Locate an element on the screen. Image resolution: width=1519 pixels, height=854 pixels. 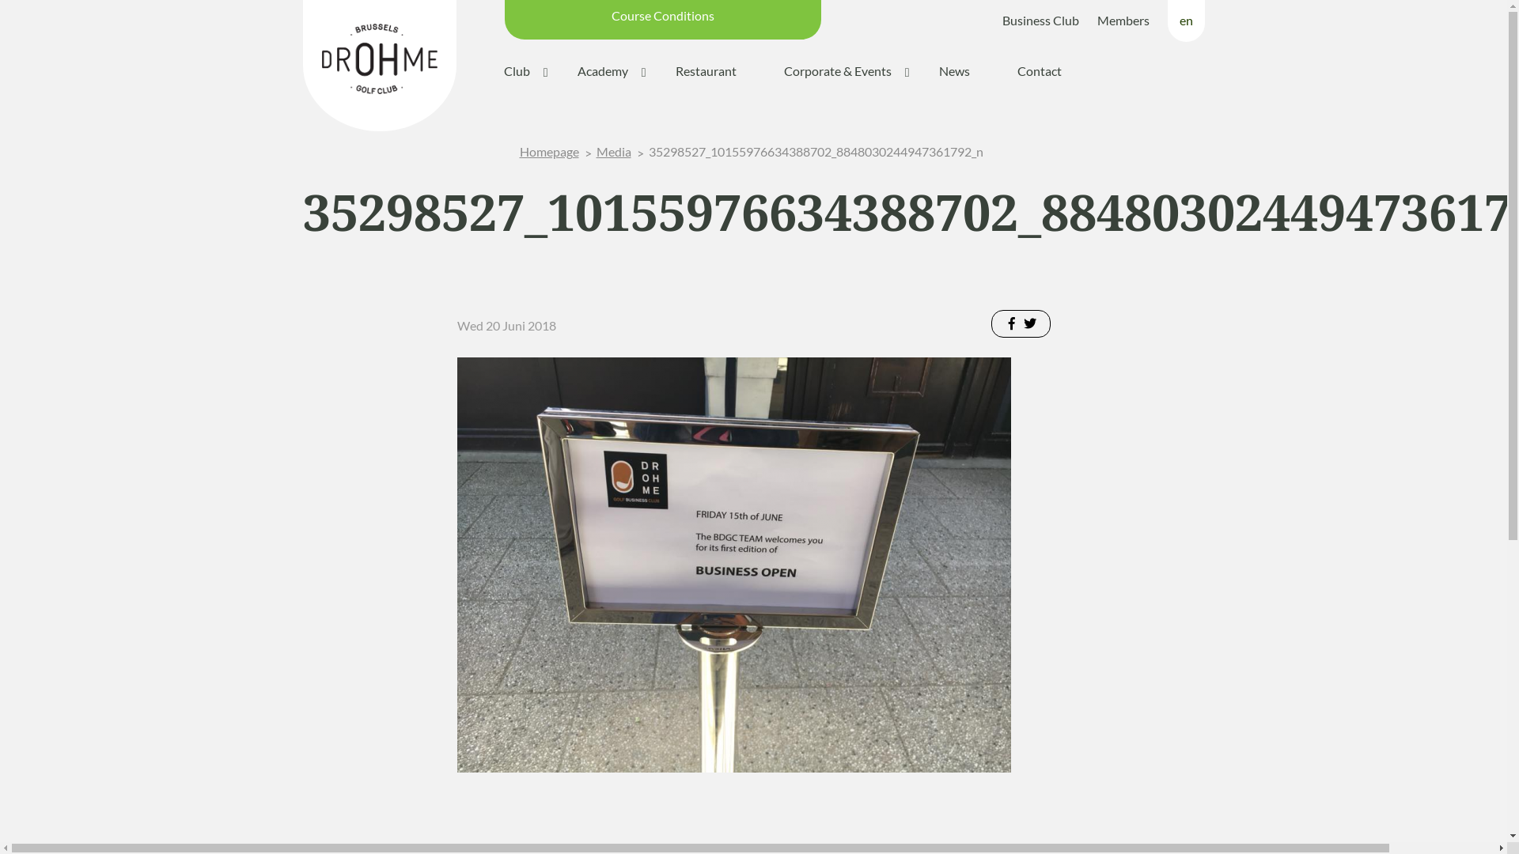
Club is located at coordinates (516, 71).